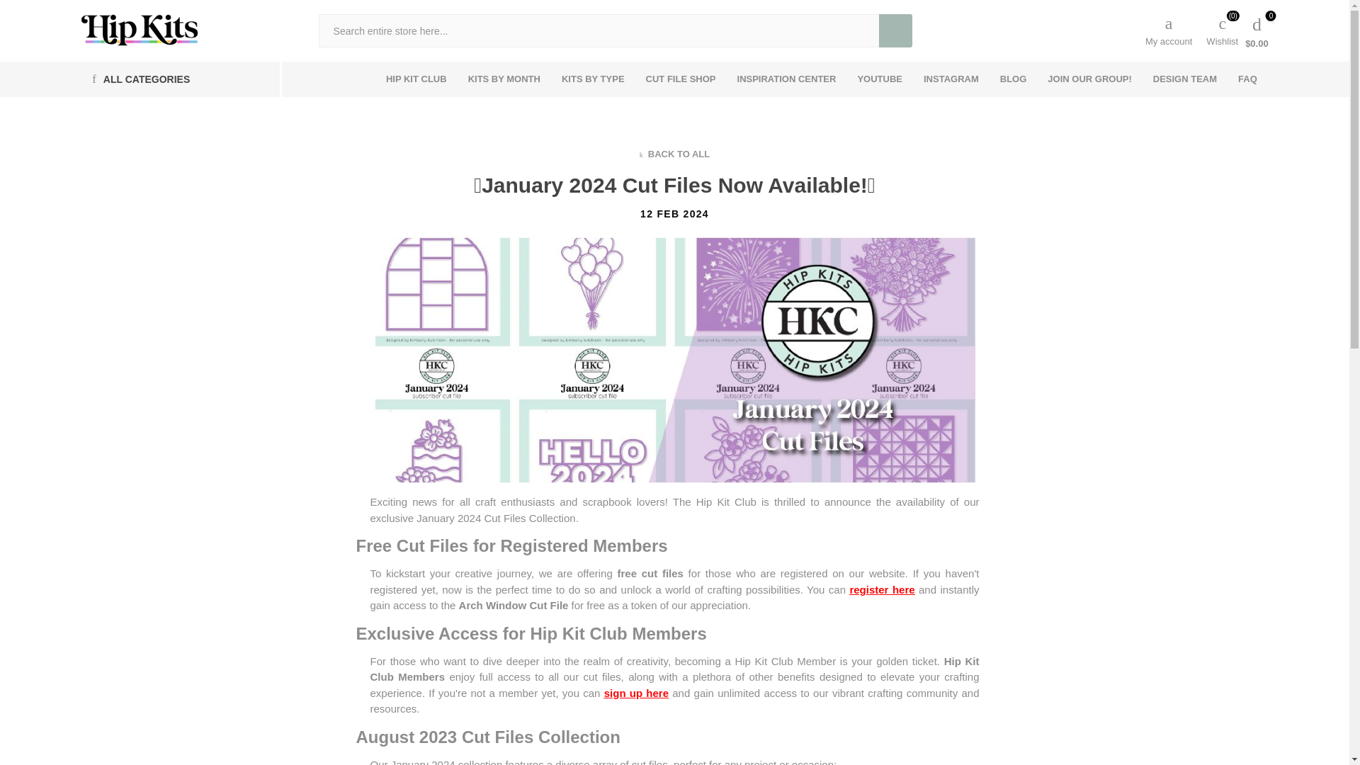  What do you see at coordinates (139, 30) in the screenshot?
I see `Hip Kit Club` at bounding box center [139, 30].